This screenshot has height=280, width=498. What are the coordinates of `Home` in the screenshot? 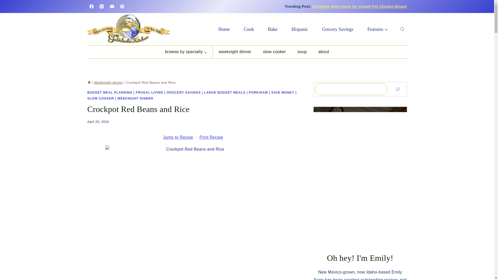 It's located at (89, 82).